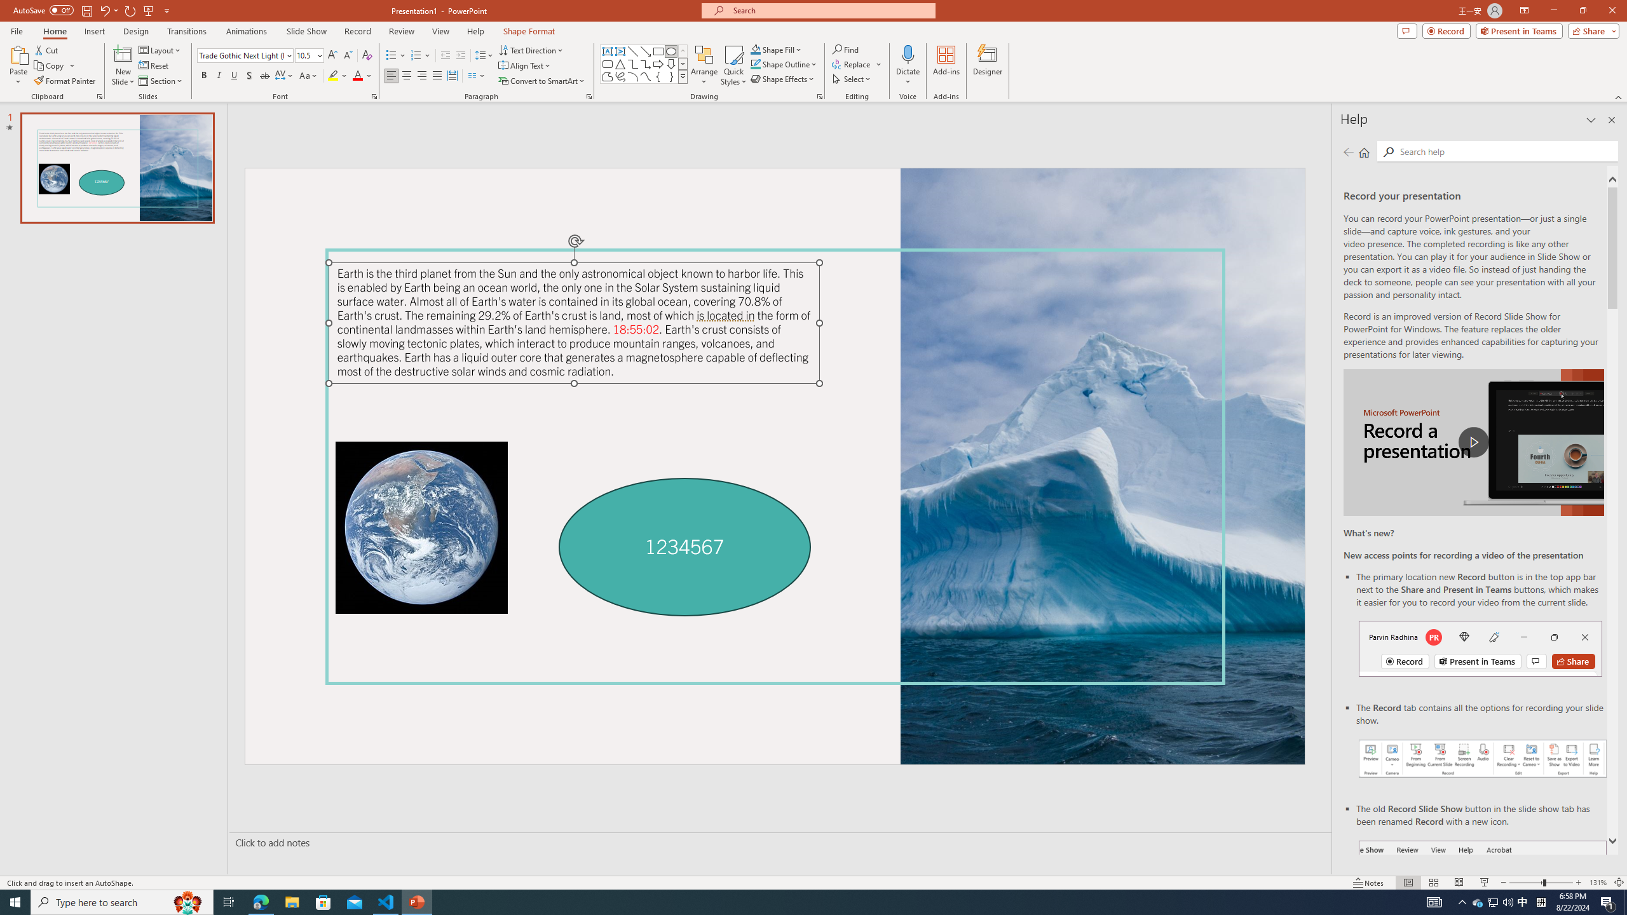 This screenshot has height=915, width=1627. I want to click on Shape Fill Aqua, Accent 2, so click(755, 50).